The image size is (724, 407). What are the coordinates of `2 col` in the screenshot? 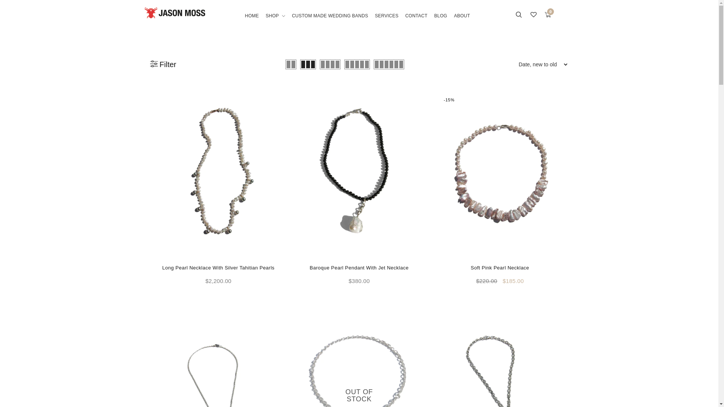 It's located at (291, 64).